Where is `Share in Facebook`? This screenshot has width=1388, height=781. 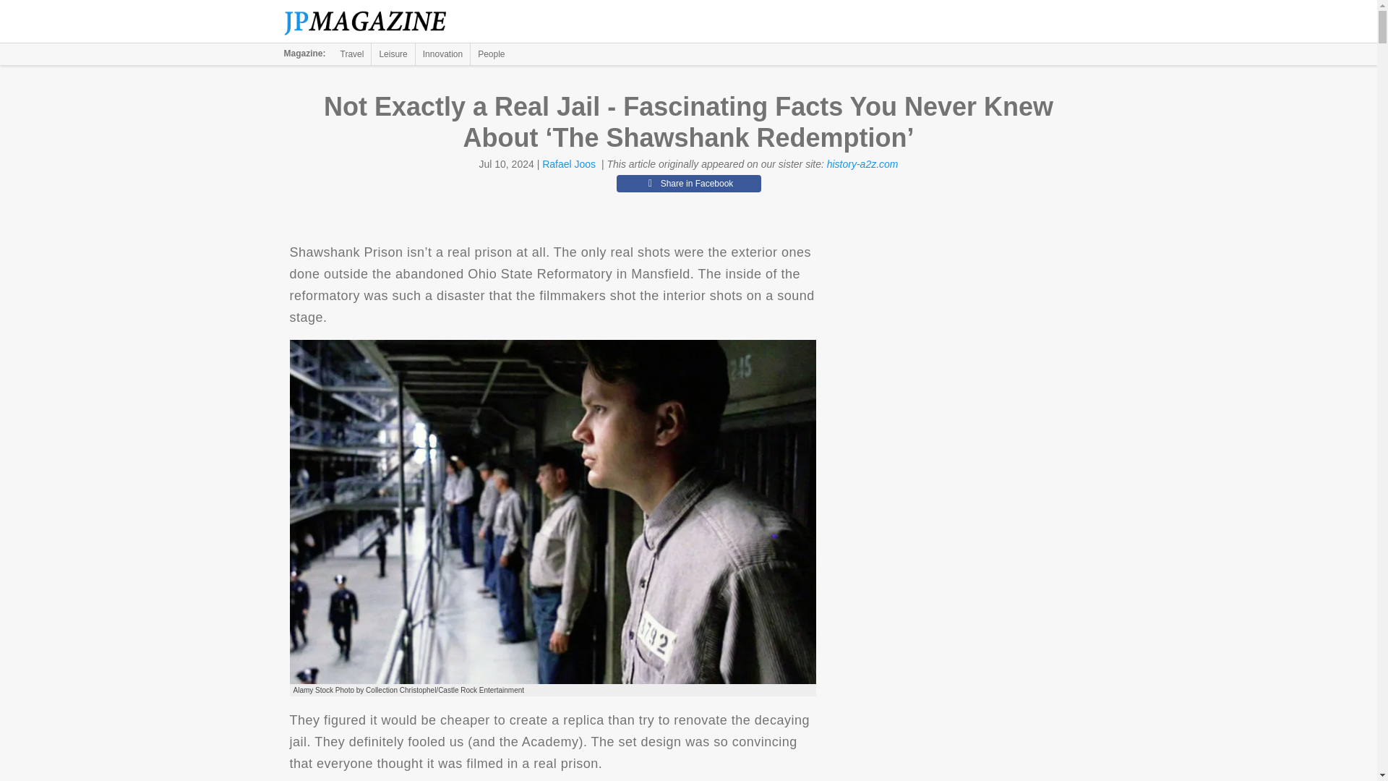 Share in Facebook is located at coordinates (688, 183).